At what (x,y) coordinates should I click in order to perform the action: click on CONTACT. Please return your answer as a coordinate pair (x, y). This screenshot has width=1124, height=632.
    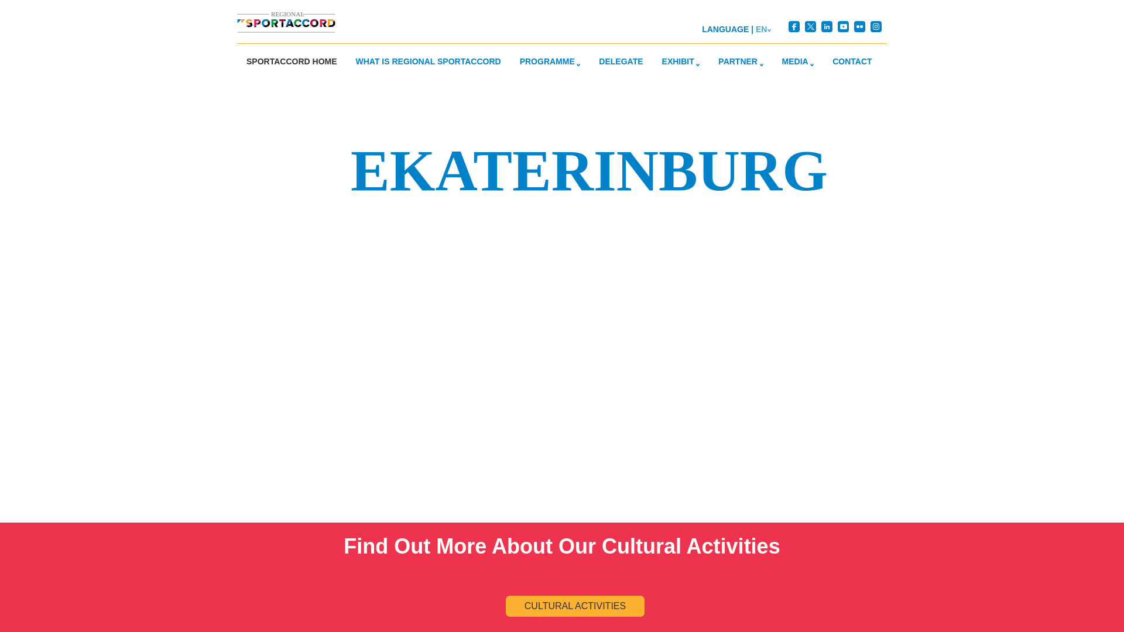
    Looking at the image, I should click on (852, 61).